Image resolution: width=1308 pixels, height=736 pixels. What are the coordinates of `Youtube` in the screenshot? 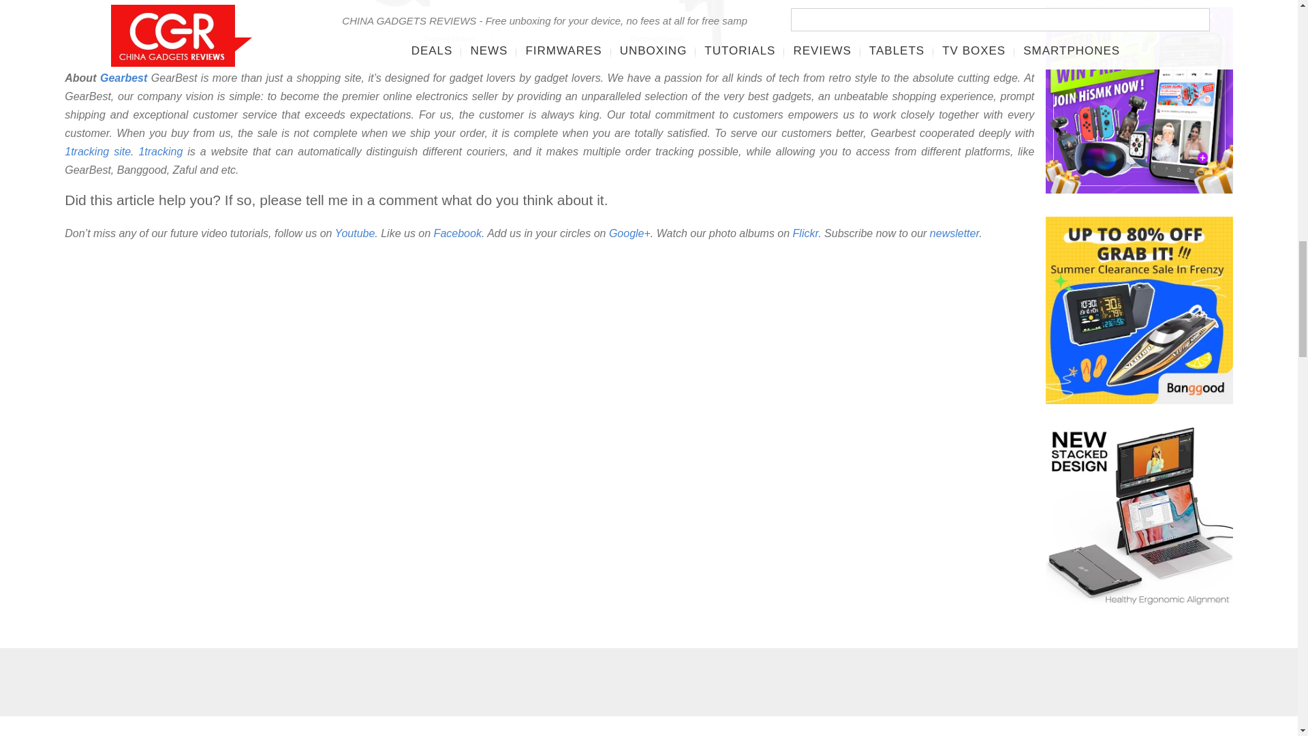 It's located at (355, 233).